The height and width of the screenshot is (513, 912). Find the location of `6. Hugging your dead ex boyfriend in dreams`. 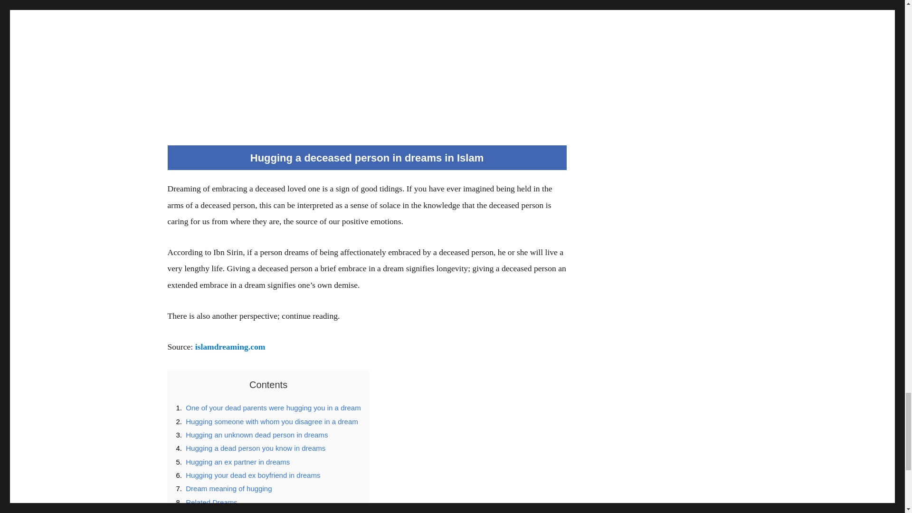

6. Hugging your dead ex boyfriend in dreams is located at coordinates (248, 475).